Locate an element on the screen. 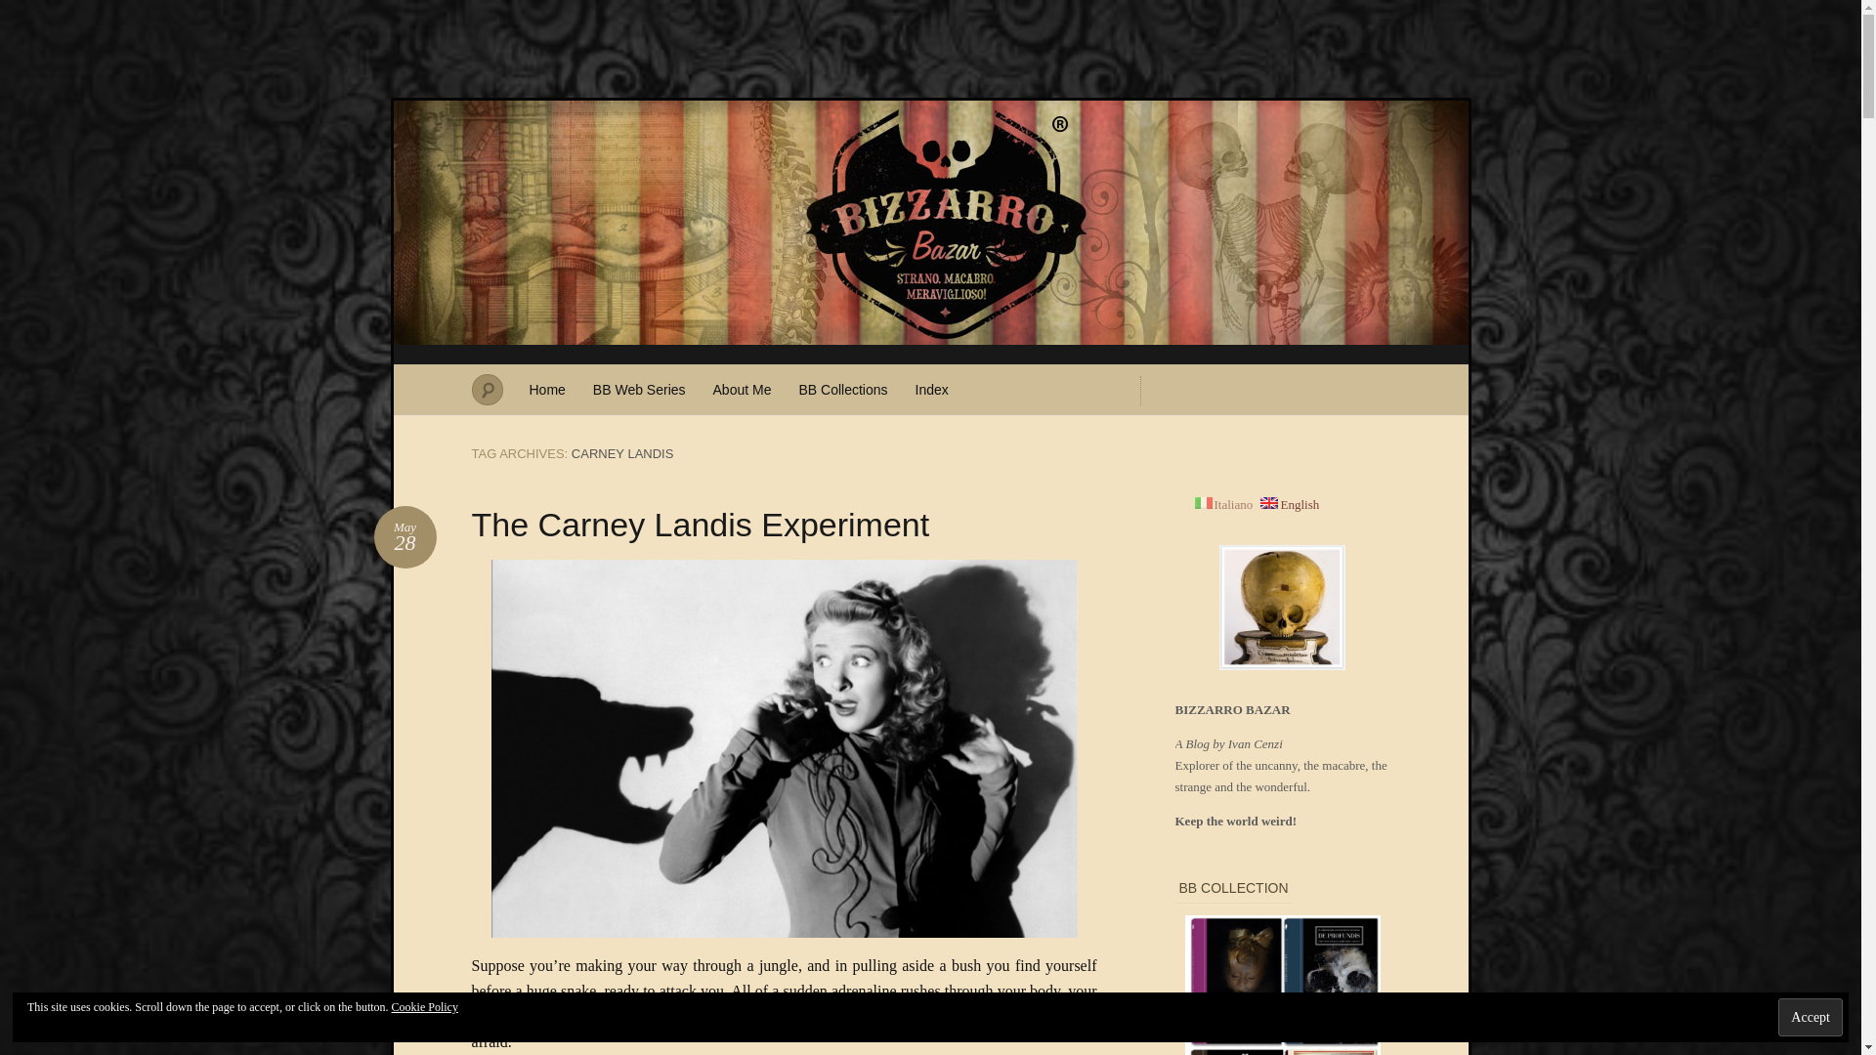 The width and height of the screenshot is (1876, 1055). Search is located at coordinates (405, 537).